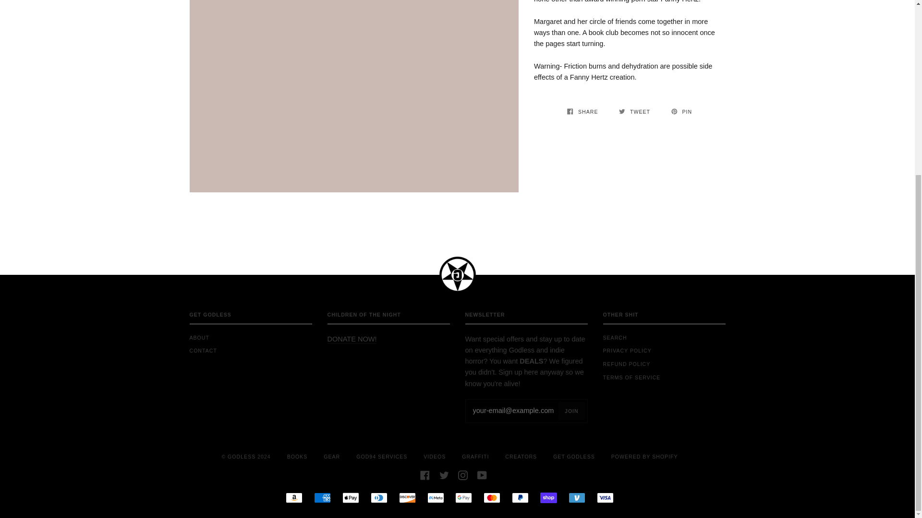 This screenshot has width=922, height=518. I want to click on MASTERCARD, so click(492, 498).